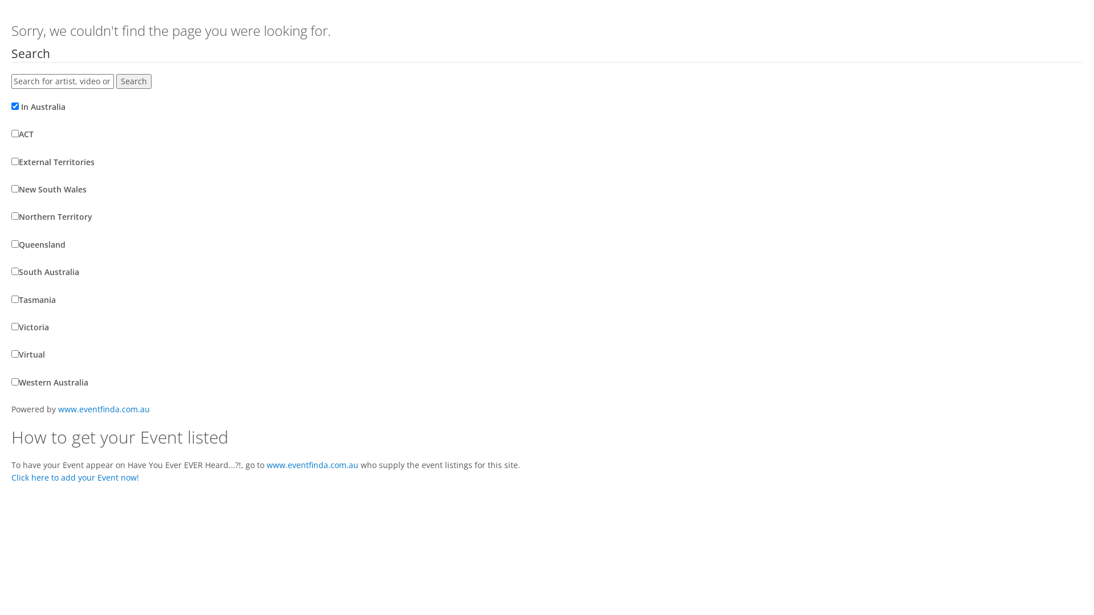 The height and width of the screenshot is (615, 1094). Describe the element at coordinates (134, 81) in the screenshot. I see `Search` at that location.